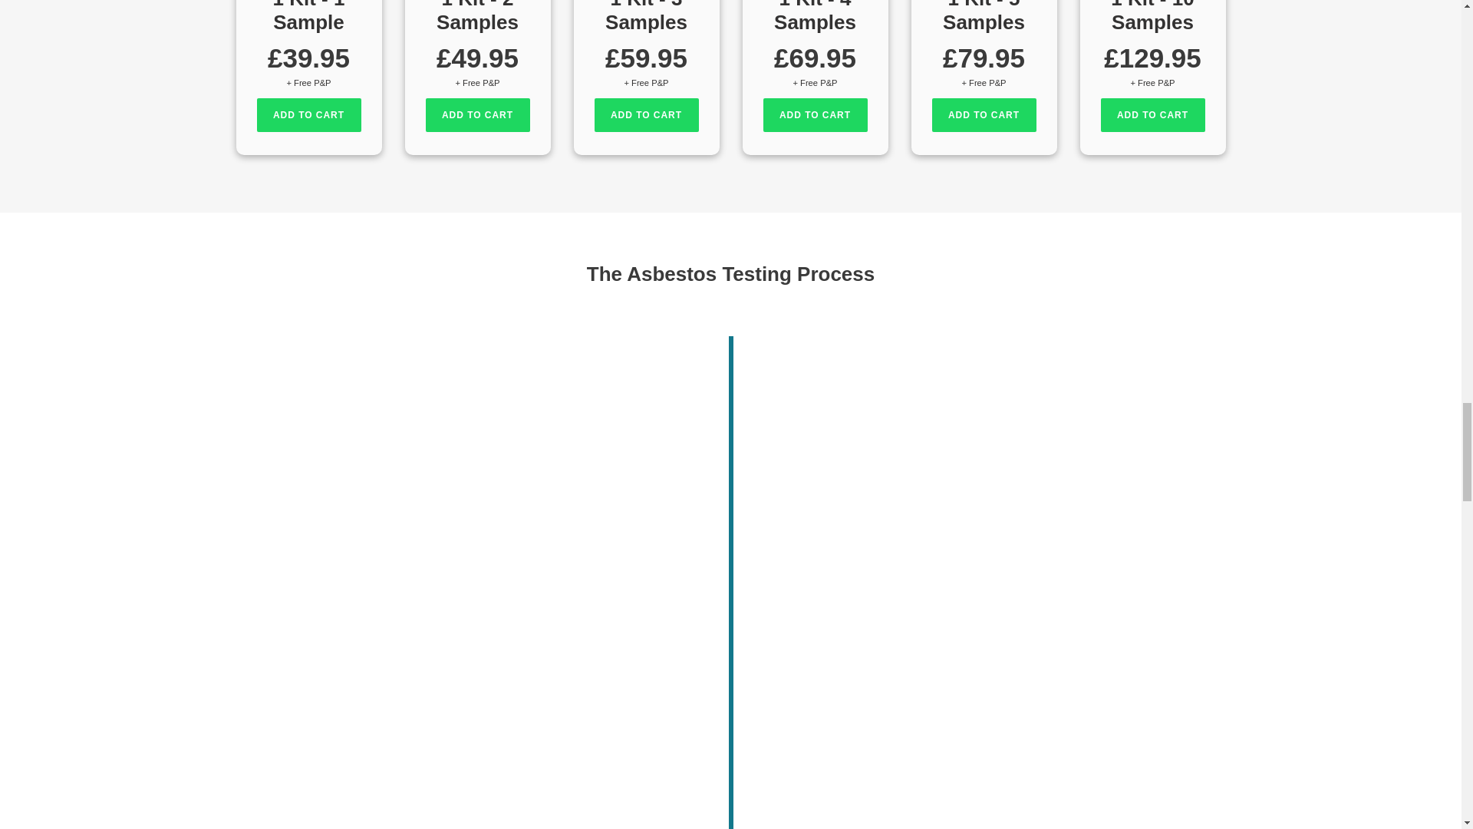 This screenshot has width=1473, height=829. I want to click on ADD TO CART, so click(983, 115).